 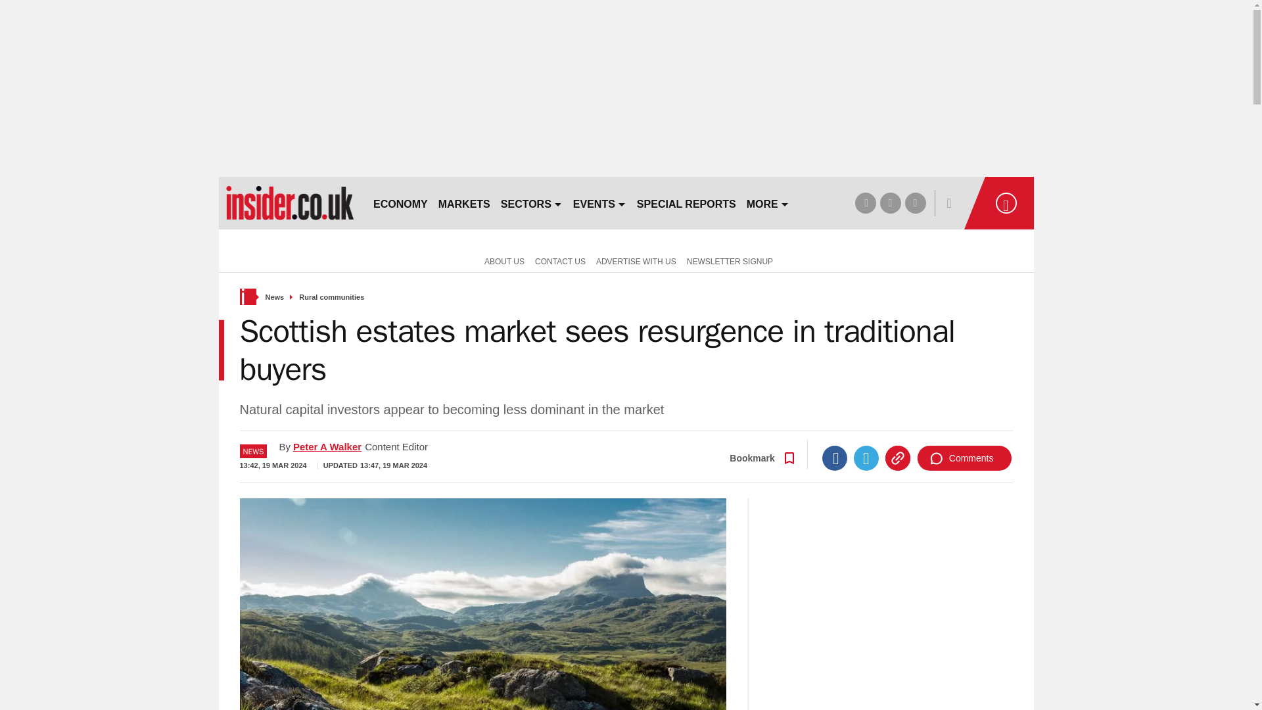 What do you see at coordinates (247, 296) in the screenshot?
I see `Home` at bounding box center [247, 296].